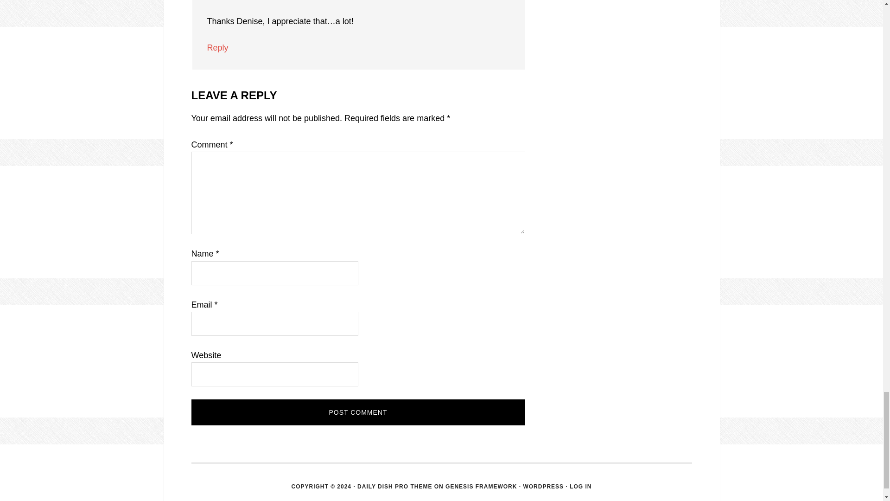  Describe the element at coordinates (217, 47) in the screenshot. I see `Reply` at that location.